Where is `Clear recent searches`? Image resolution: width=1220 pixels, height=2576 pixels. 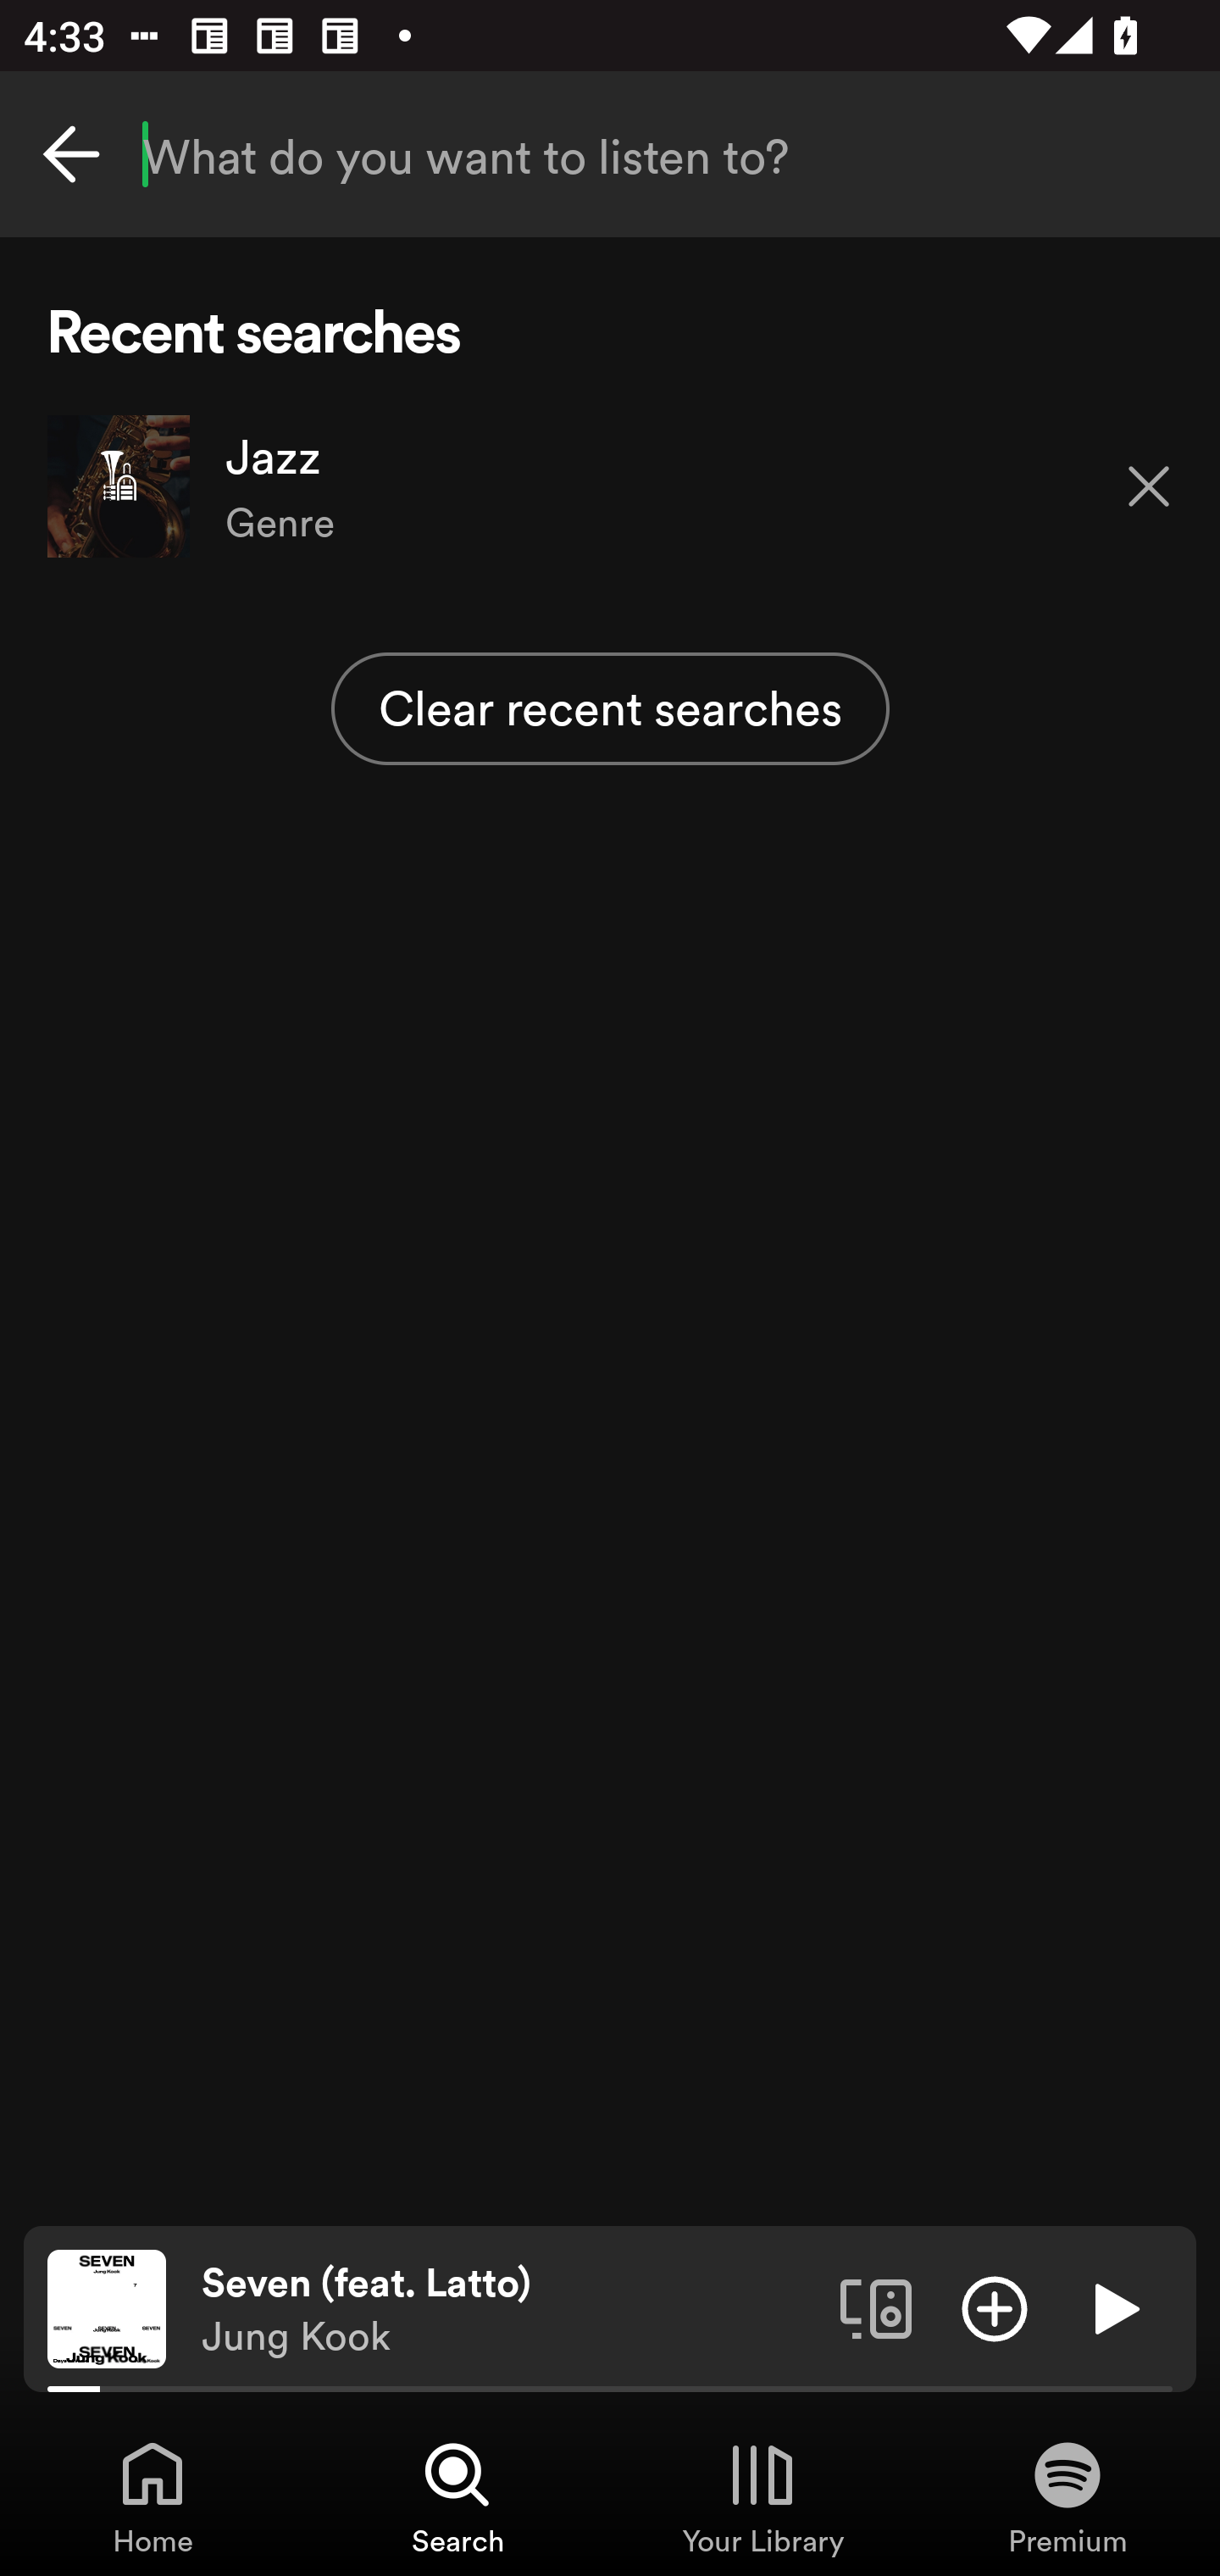
Clear recent searches is located at coordinates (610, 708).